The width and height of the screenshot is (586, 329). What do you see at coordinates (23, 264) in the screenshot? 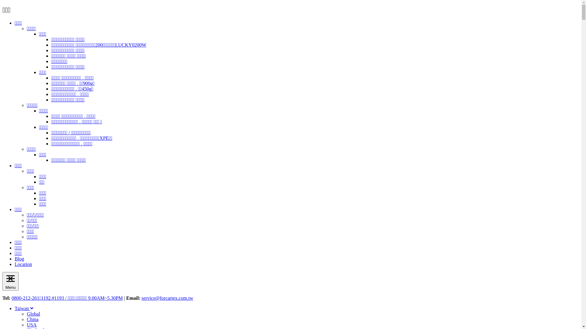
I see `Location` at bounding box center [23, 264].